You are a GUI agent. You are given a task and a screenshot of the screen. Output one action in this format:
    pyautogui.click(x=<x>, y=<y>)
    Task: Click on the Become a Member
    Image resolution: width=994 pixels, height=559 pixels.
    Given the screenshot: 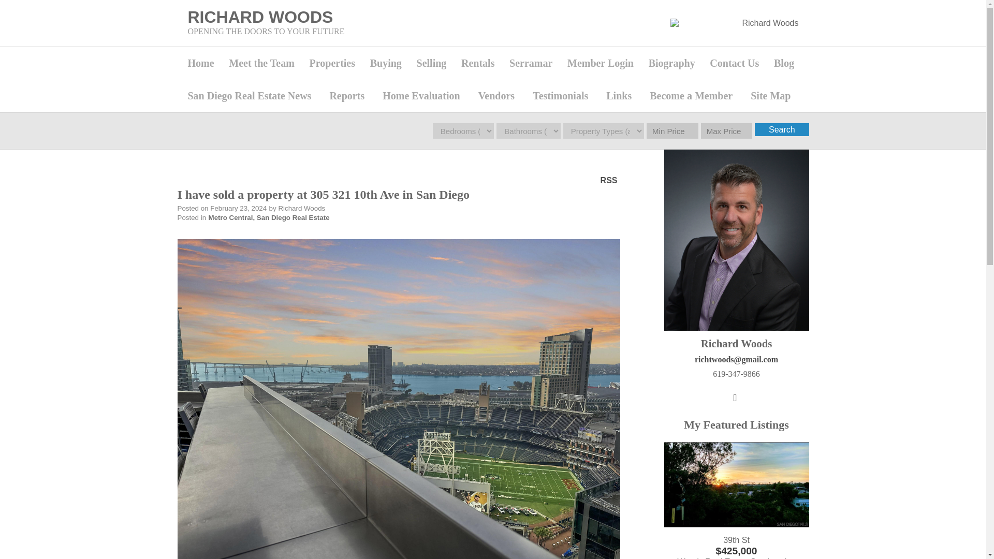 What is the action you would take?
    pyautogui.click(x=695, y=96)
    